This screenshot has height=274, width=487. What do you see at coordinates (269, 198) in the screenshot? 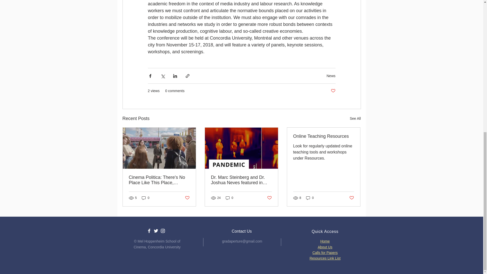
I see `Post not marked as liked` at bounding box center [269, 198].